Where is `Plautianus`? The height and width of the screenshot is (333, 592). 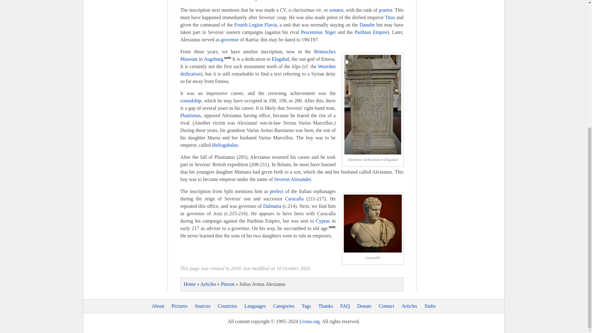 Plautianus is located at coordinates (191, 115).